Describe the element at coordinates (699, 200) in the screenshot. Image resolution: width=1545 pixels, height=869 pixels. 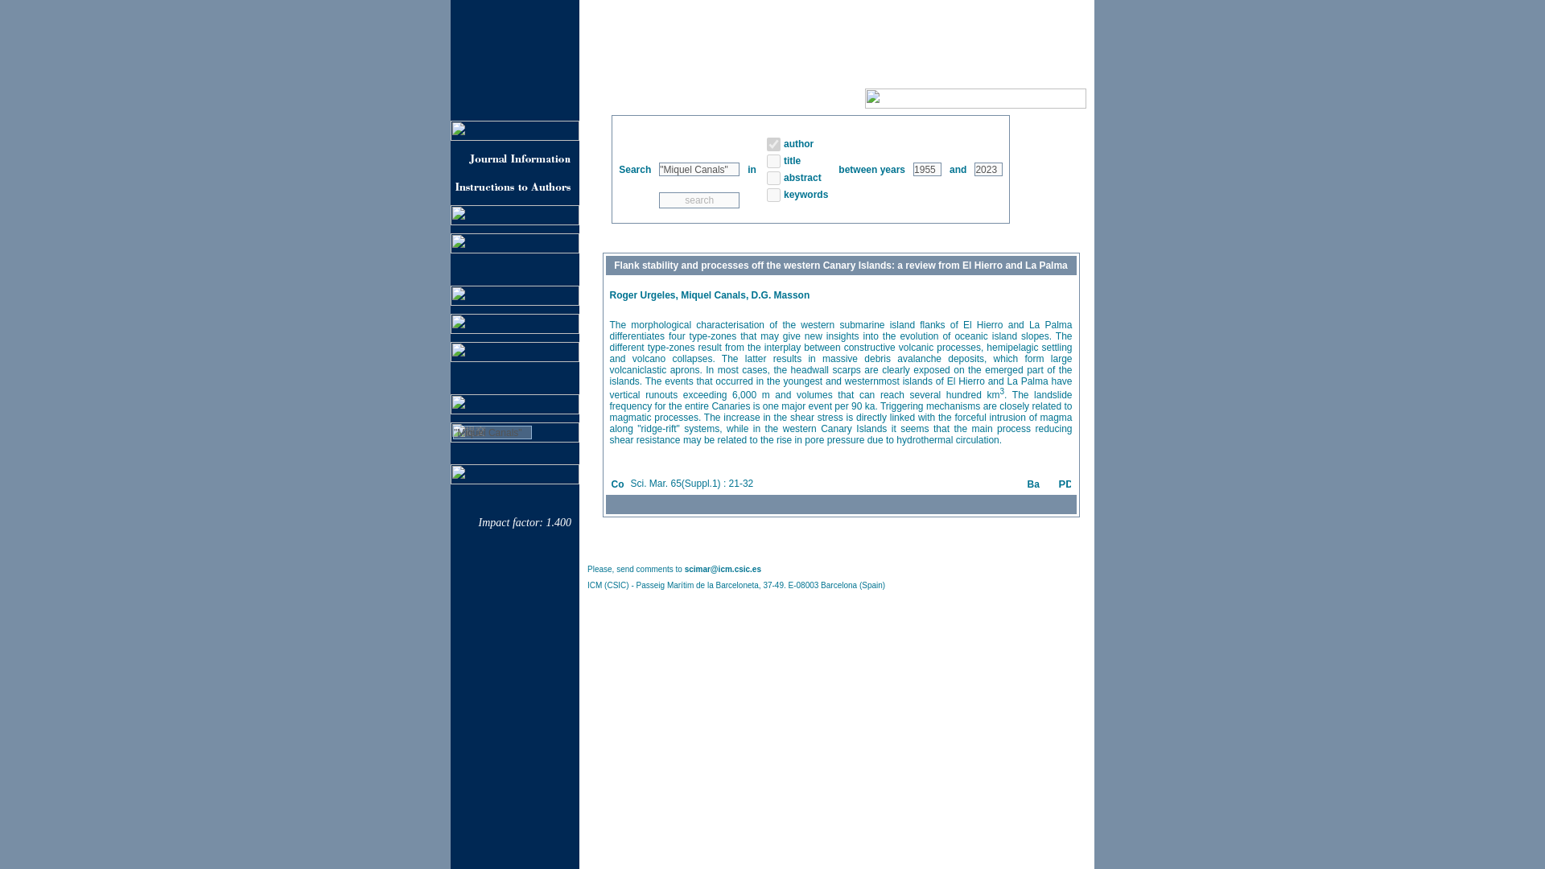
I see `search` at that location.